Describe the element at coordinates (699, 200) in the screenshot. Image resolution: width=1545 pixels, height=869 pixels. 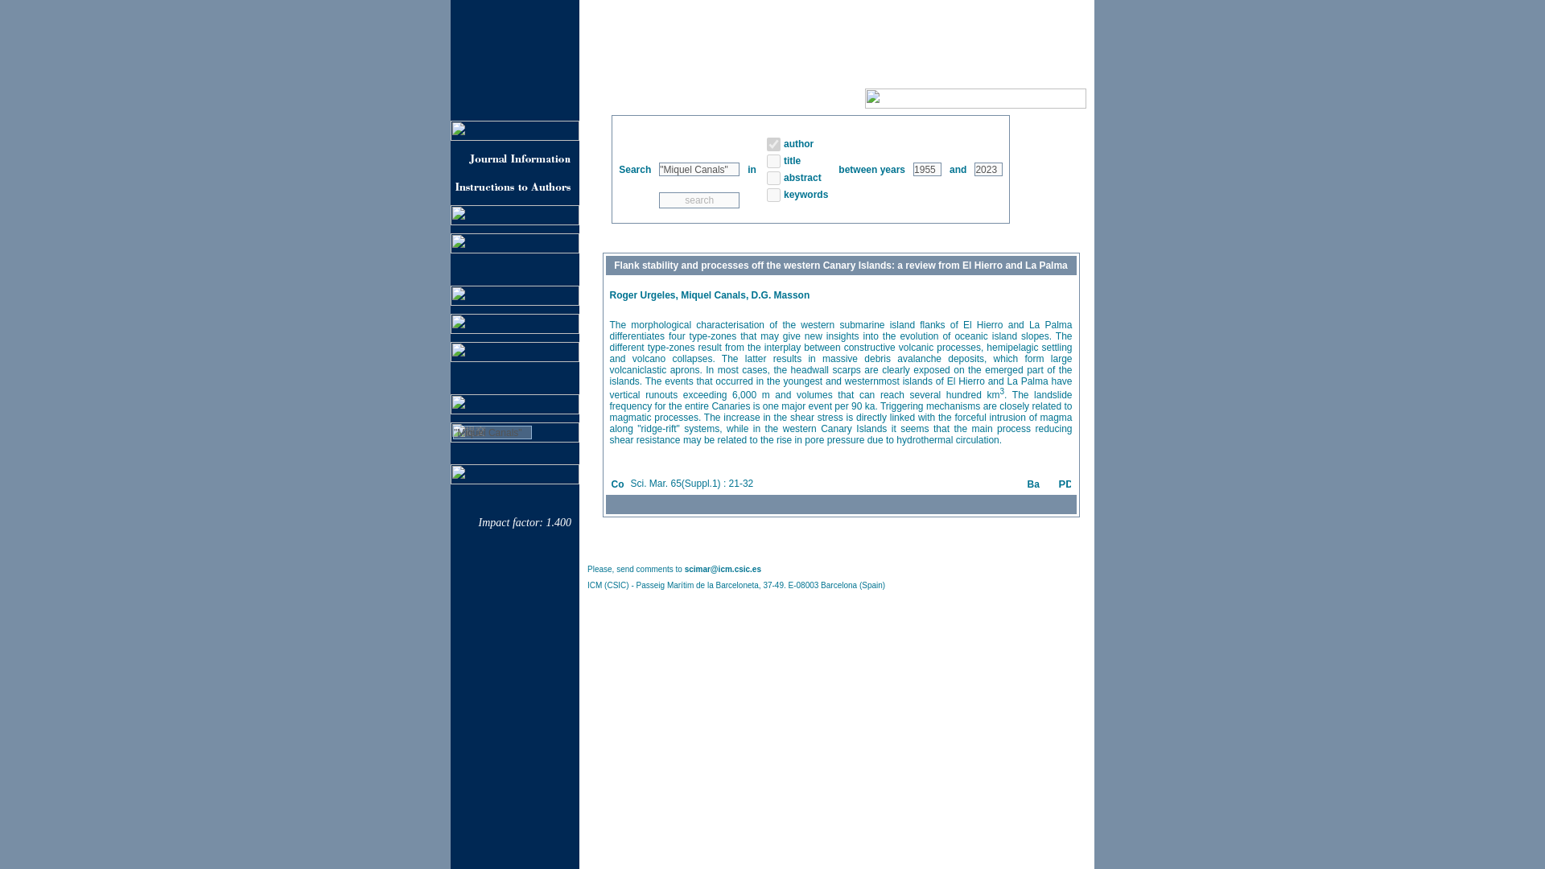
I see `search` at that location.